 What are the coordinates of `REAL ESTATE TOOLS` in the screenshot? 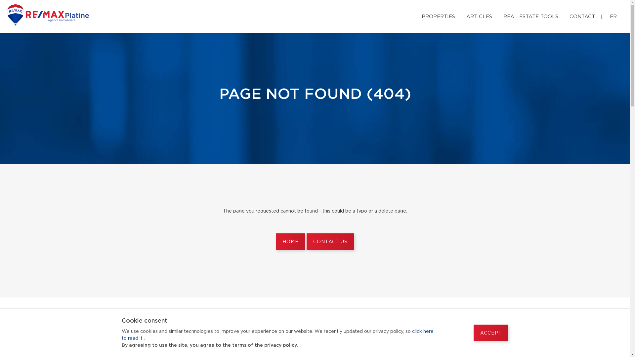 It's located at (531, 16).